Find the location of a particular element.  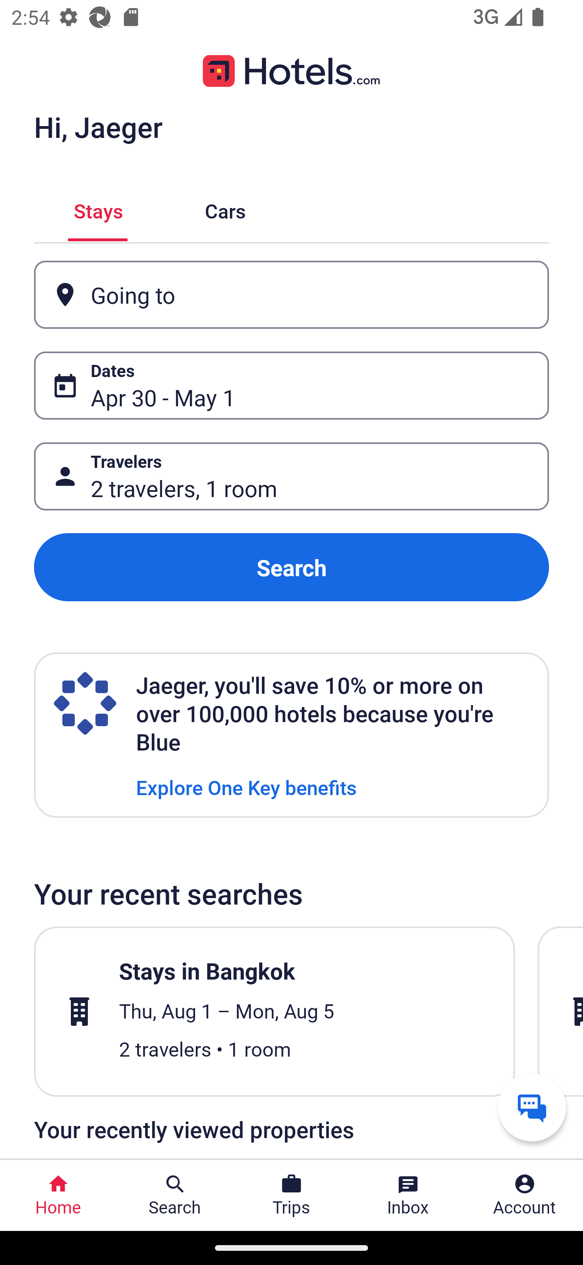

Trips Trips Button is located at coordinates (291, 1195).